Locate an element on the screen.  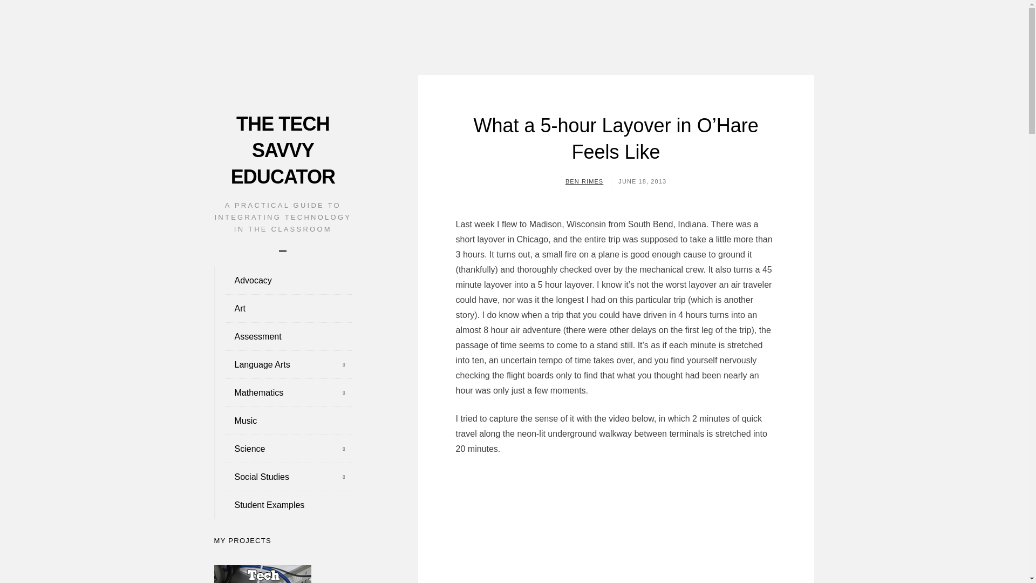
Assessment is located at coordinates (283, 337).